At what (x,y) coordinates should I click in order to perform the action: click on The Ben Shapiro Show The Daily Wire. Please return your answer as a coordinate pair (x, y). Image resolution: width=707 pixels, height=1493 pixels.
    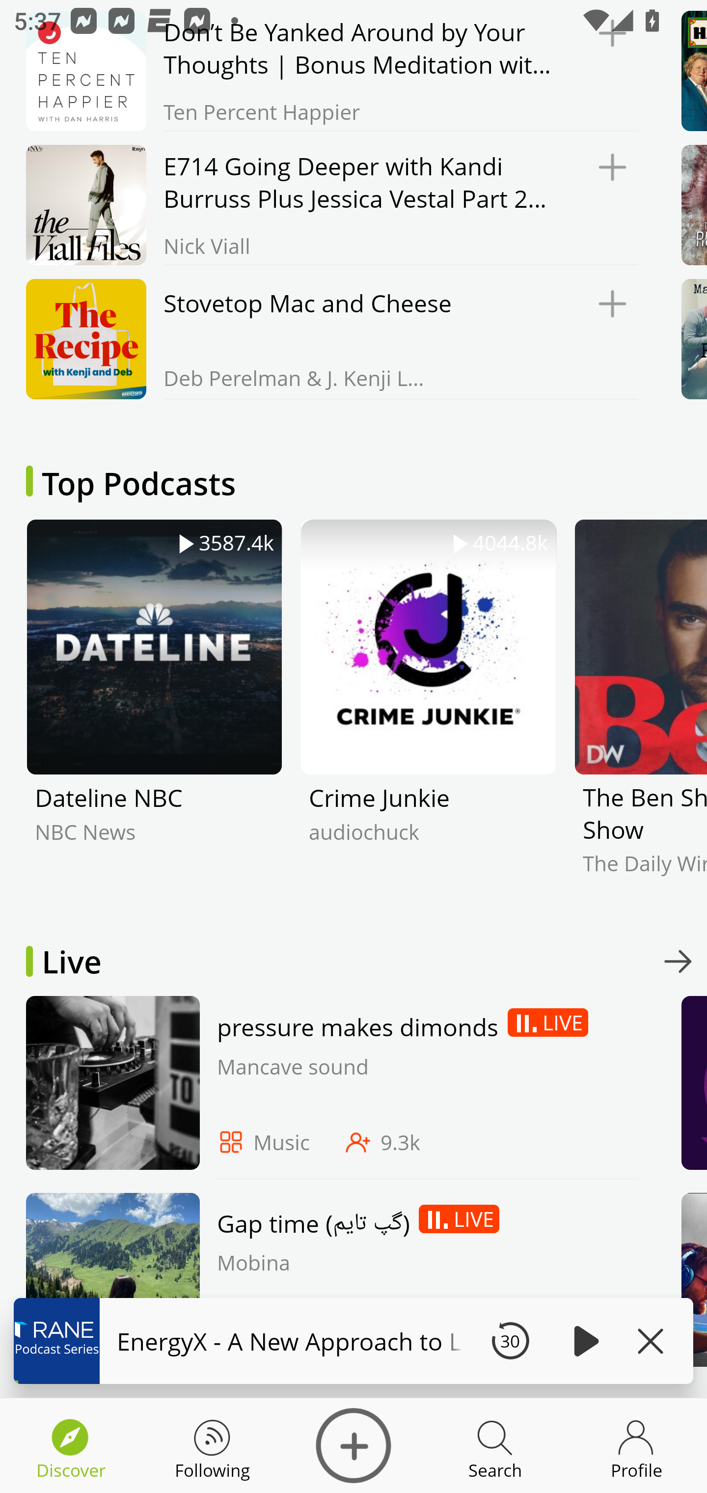
    Looking at the image, I should click on (640, 711).